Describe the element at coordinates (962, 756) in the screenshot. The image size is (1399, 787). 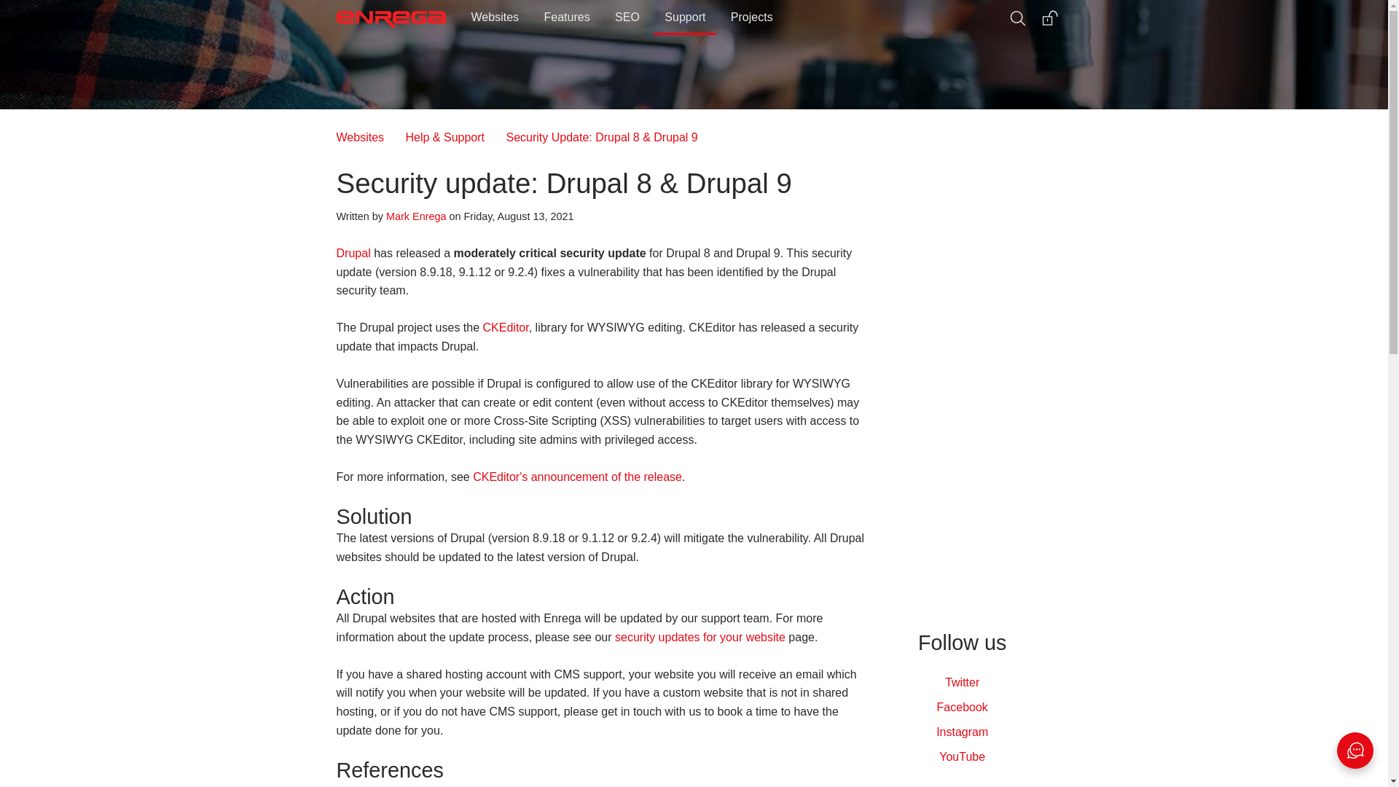
I see `YouTube` at that location.